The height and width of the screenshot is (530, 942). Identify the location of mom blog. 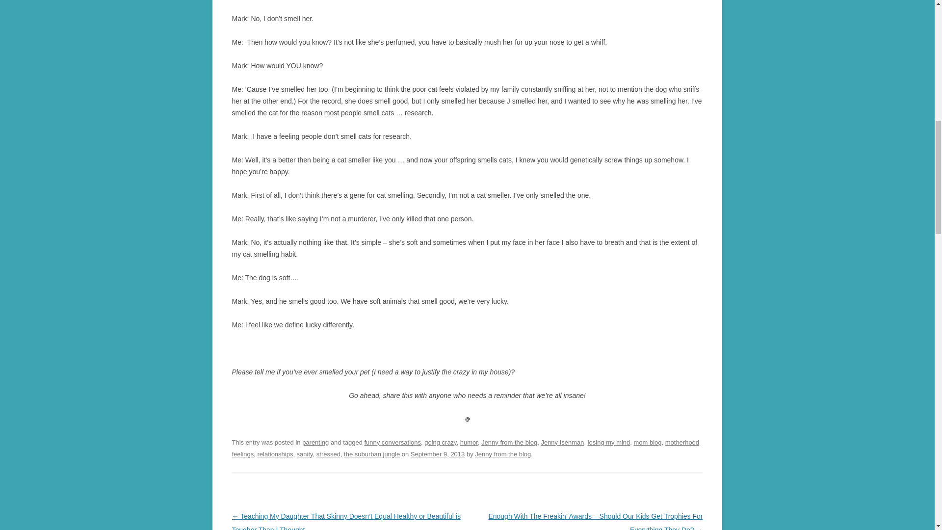
(648, 443).